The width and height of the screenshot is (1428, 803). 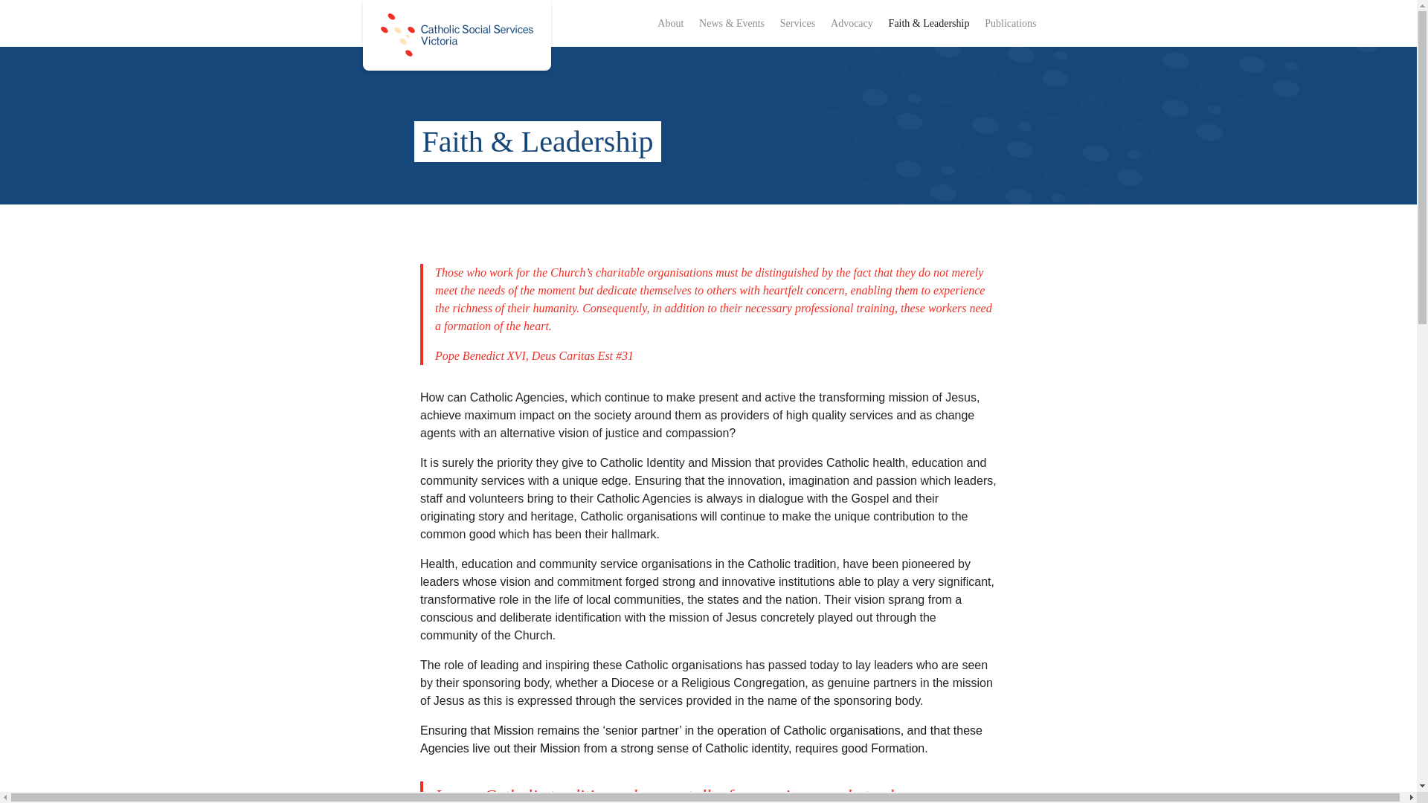 What do you see at coordinates (852, 22) in the screenshot?
I see `Advocacy` at bounding box center [852, 22].